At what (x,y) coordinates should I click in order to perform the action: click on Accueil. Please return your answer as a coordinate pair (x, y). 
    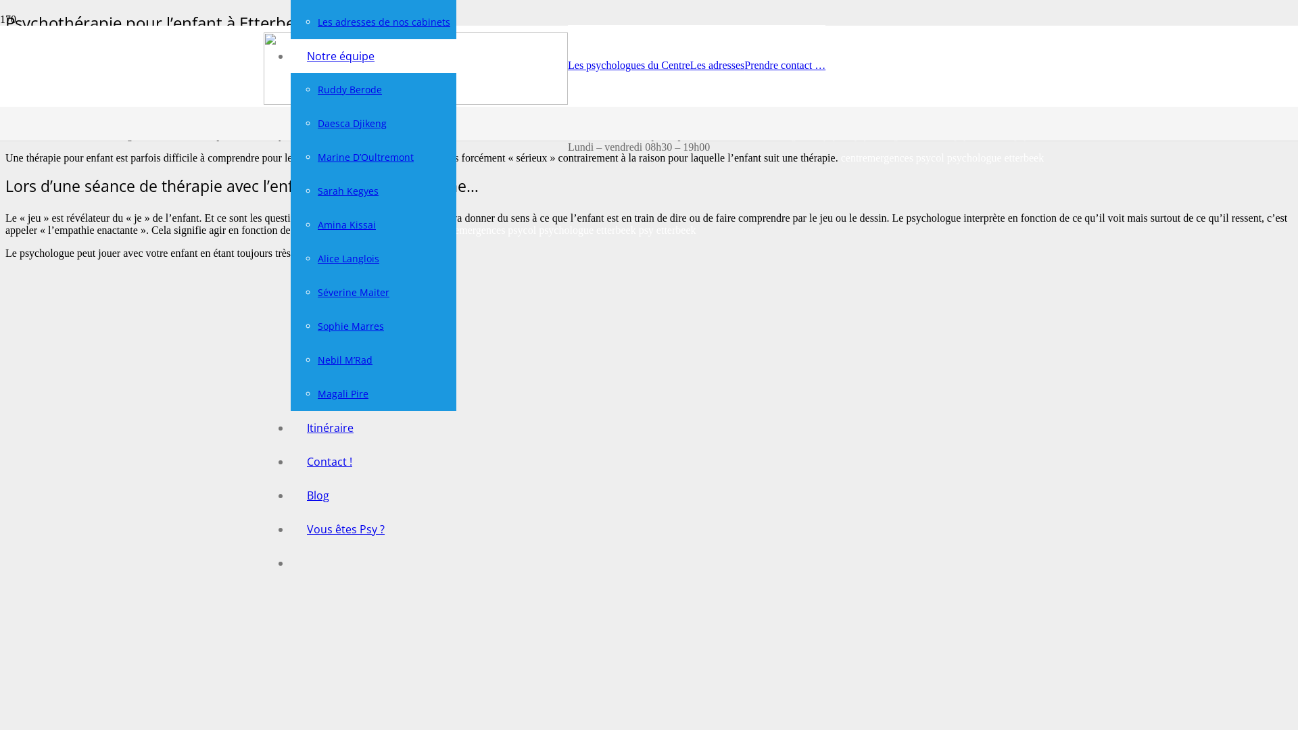
    Looking at the image, I should click on (423, 37).